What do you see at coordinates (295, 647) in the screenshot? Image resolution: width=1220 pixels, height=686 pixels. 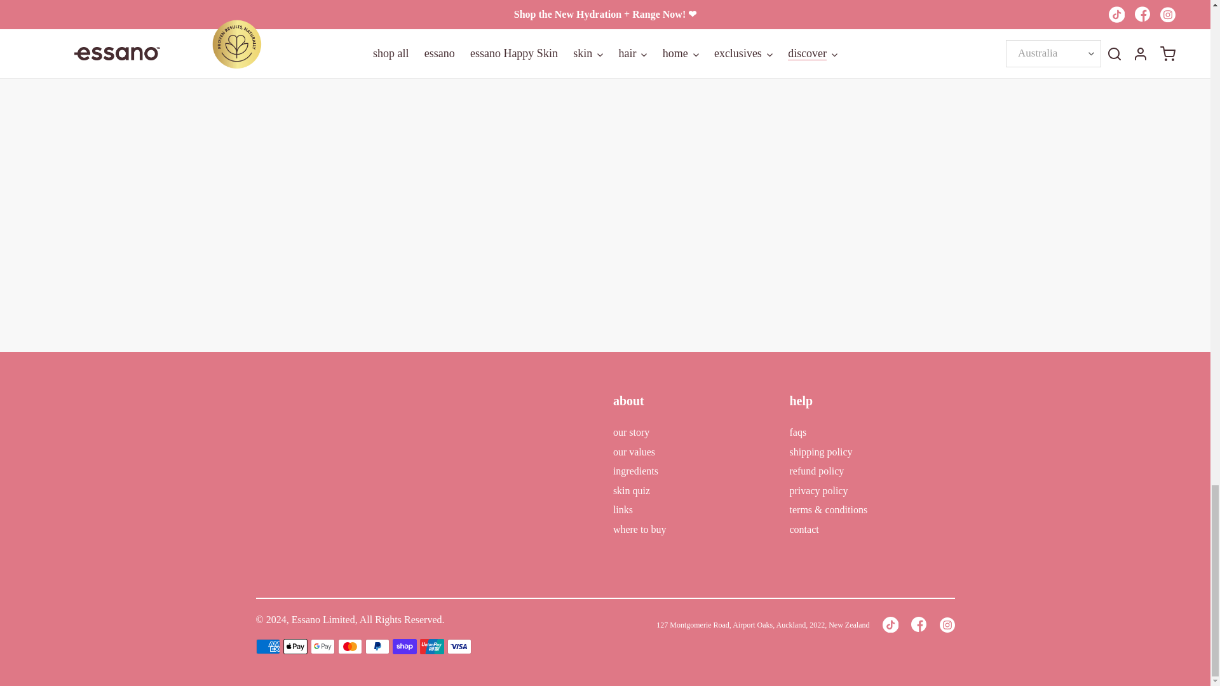 I see `Apple Pay` at bounding box center [295, 647].